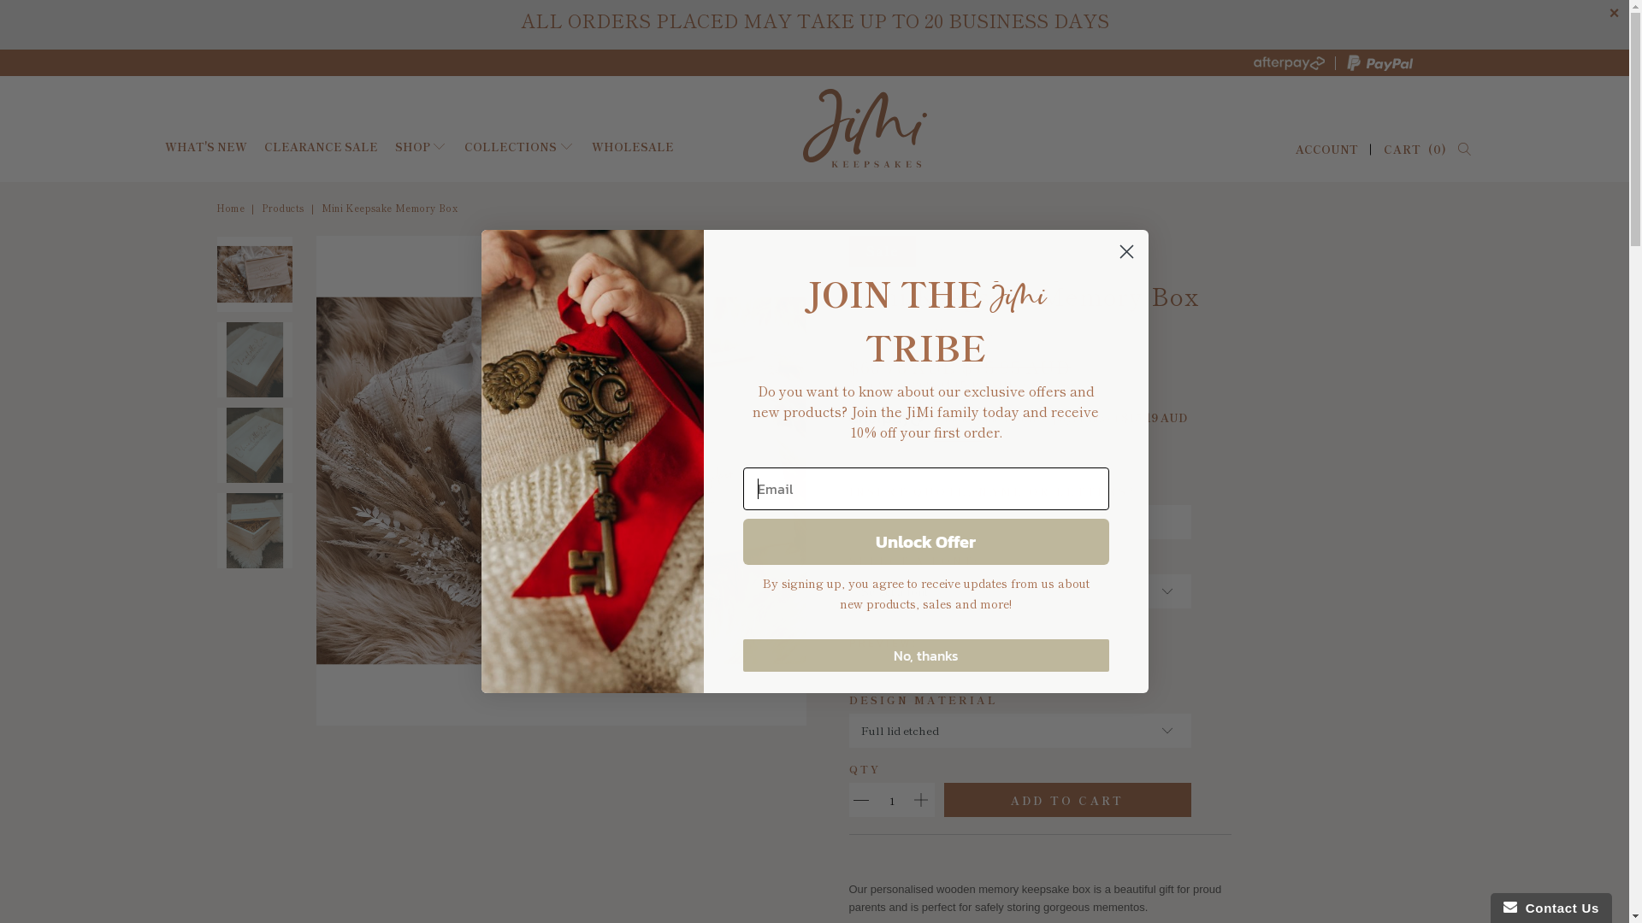 The height and width of the screenshot is (923, 1642). Describe the element at coordinates (282, 208) in the screenshot. I see `Products` at that location.